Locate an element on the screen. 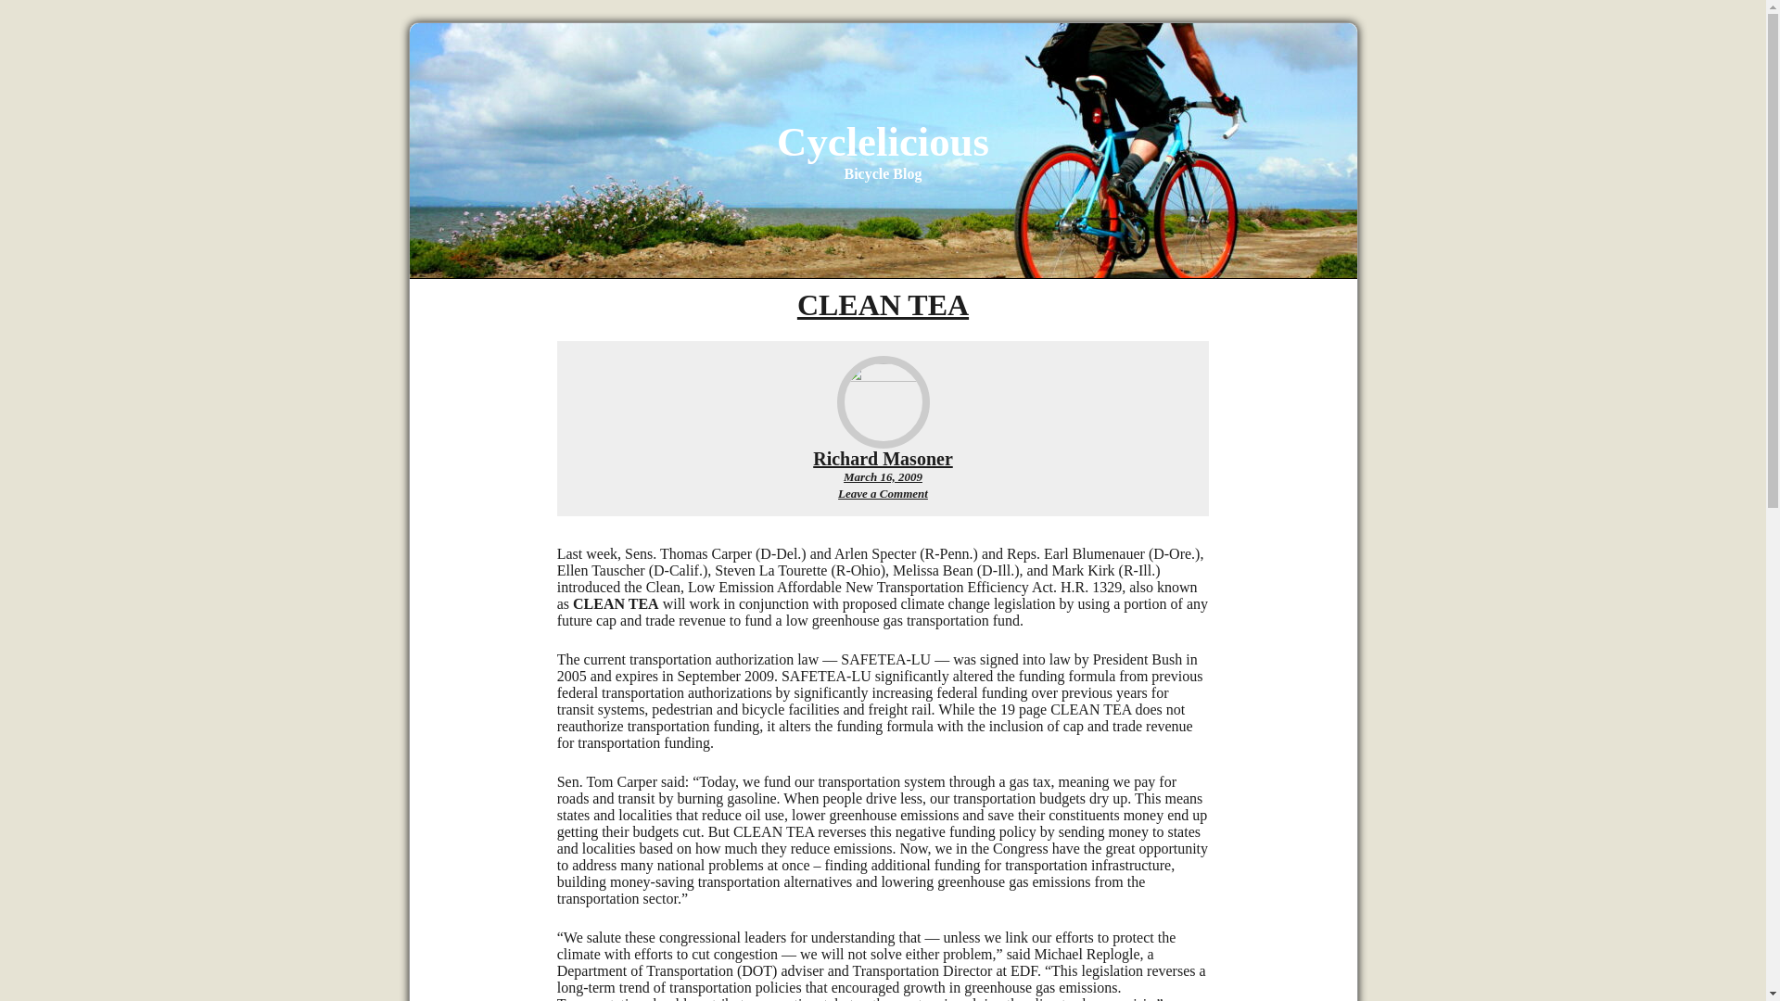  March 16, 2009 is located at coordinates (883, 476).